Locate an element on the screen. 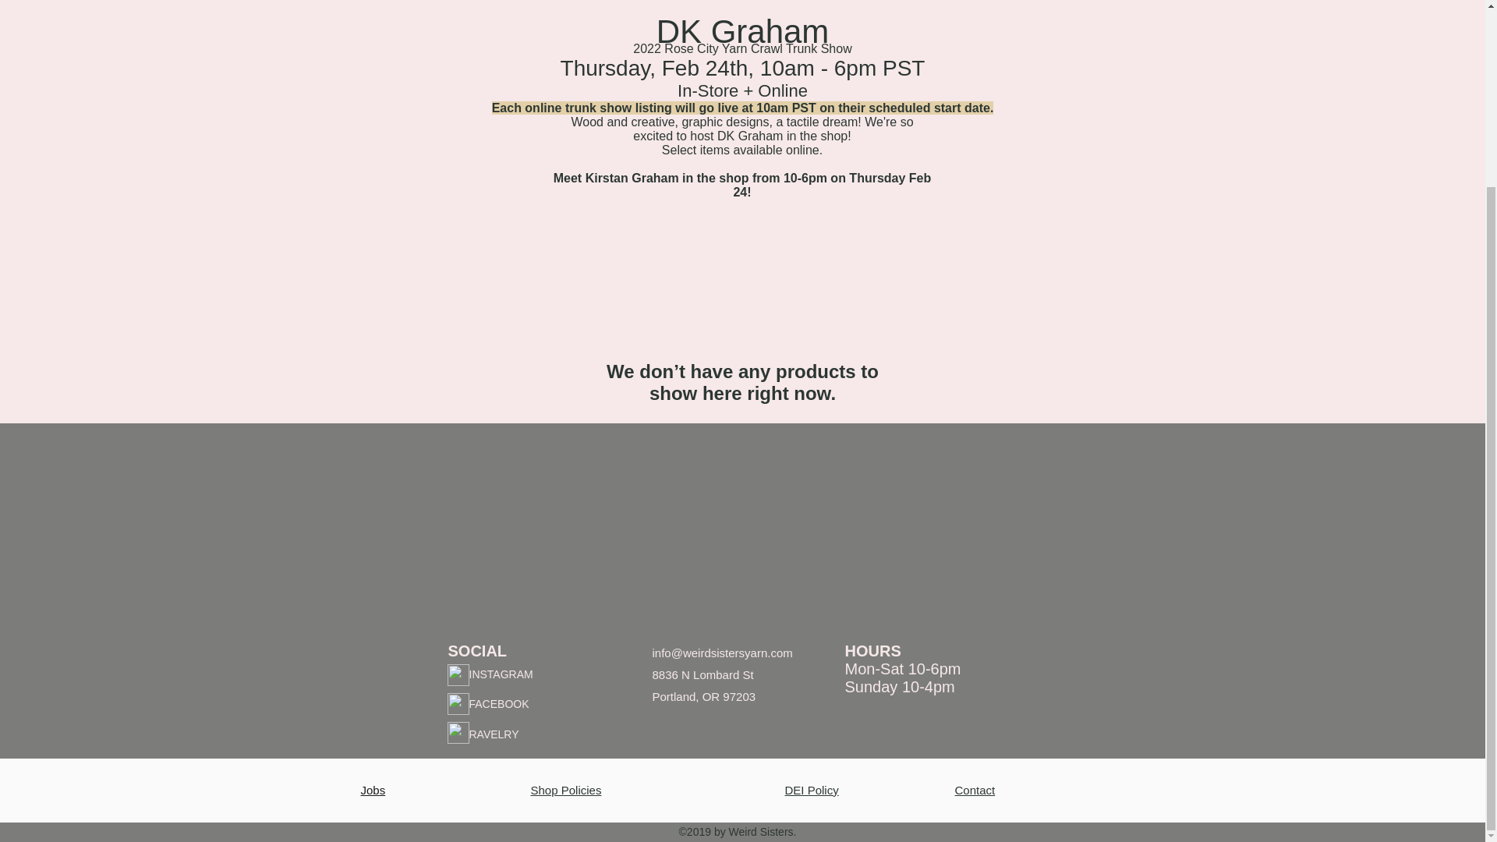  Shop Policies is located at coordinates (565, 790).